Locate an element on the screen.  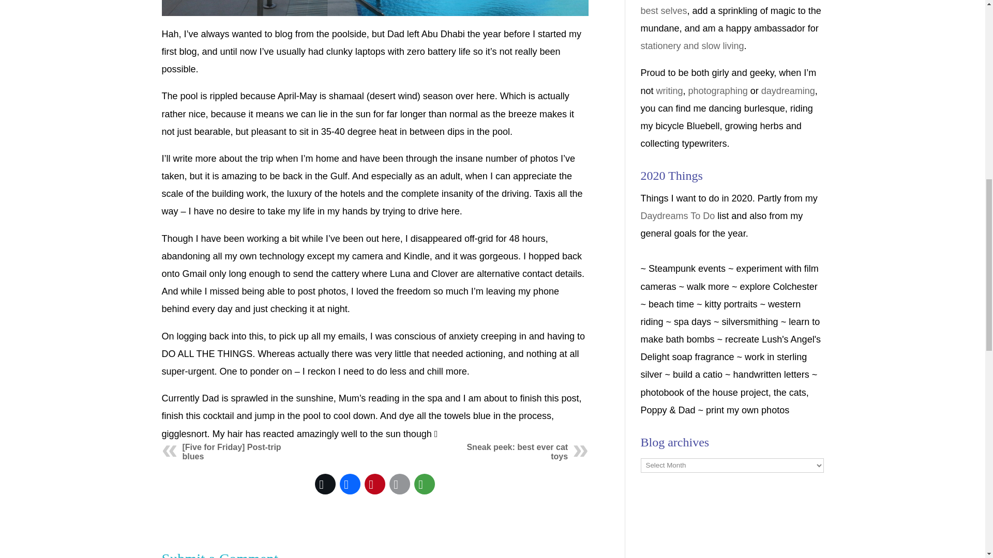
Sneak peek: best ever cat toys is located at coordinates (517, 452).